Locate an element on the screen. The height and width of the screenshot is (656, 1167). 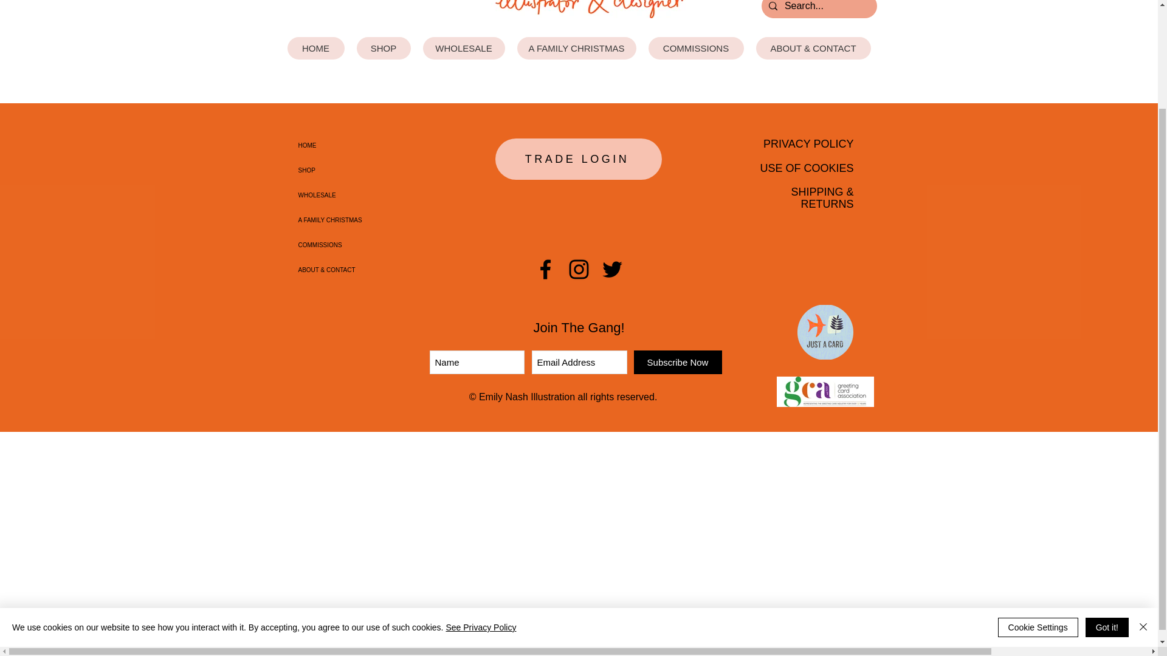
SHOP is located at coordinates (383, 48).